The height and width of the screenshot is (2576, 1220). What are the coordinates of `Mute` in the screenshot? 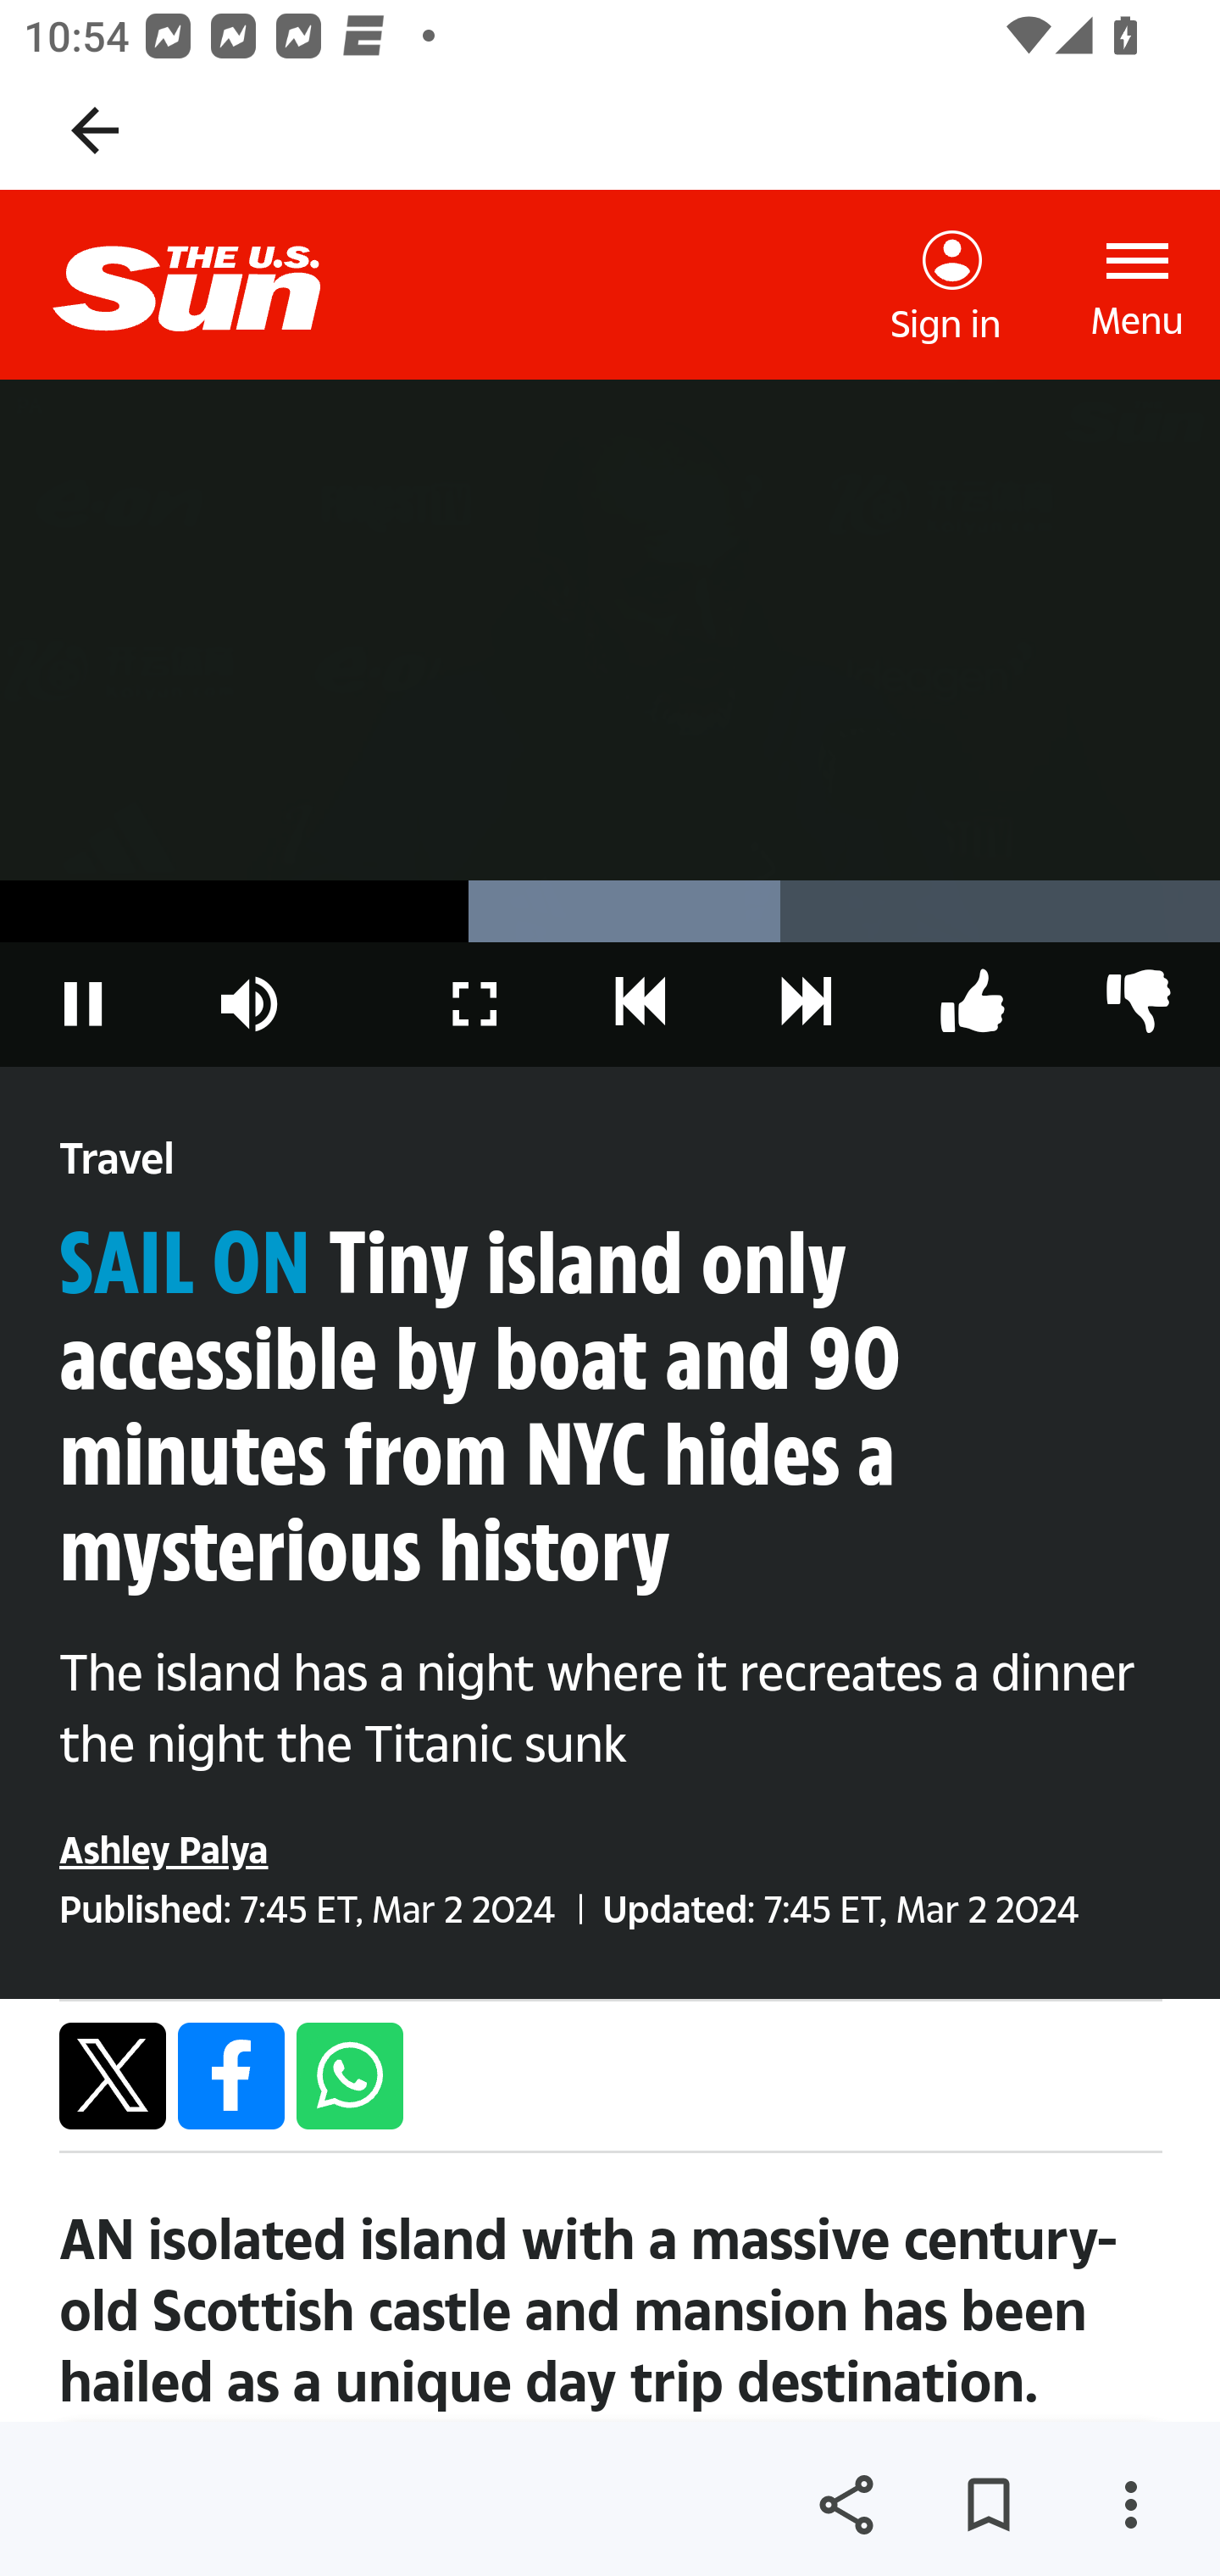 It's located at (249, 1003).